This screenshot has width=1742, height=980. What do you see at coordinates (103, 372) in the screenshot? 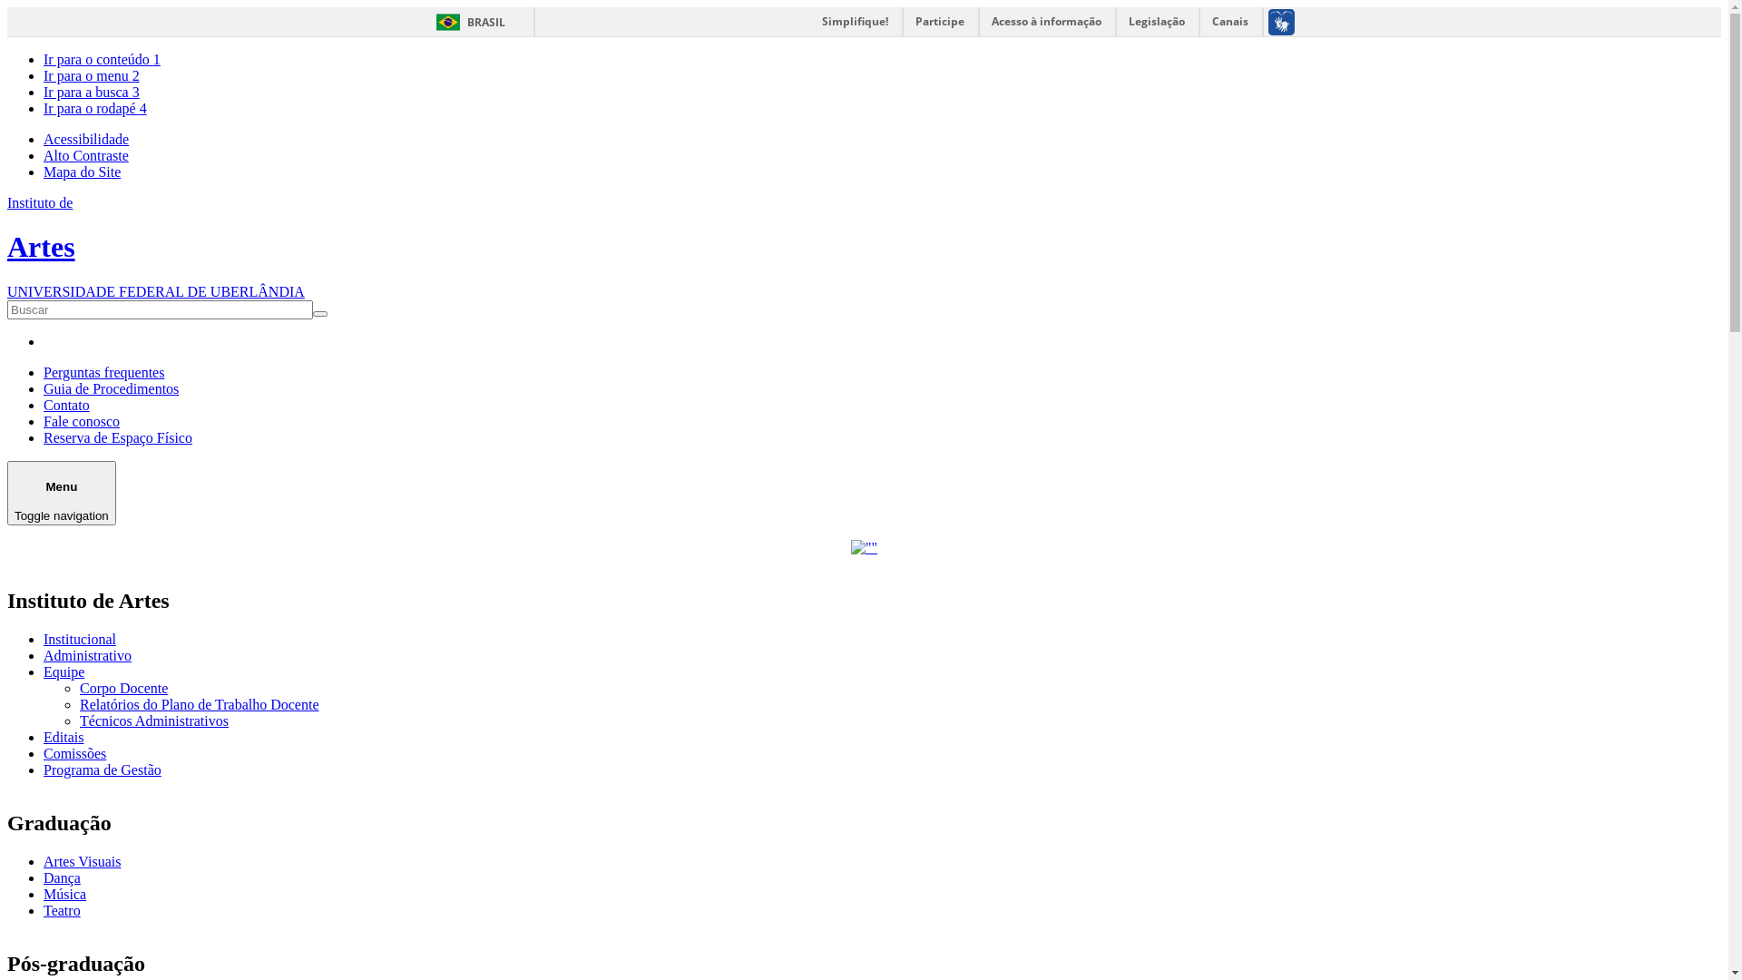
I see `Perguntas frequentes` at bounding box center [103, 372].